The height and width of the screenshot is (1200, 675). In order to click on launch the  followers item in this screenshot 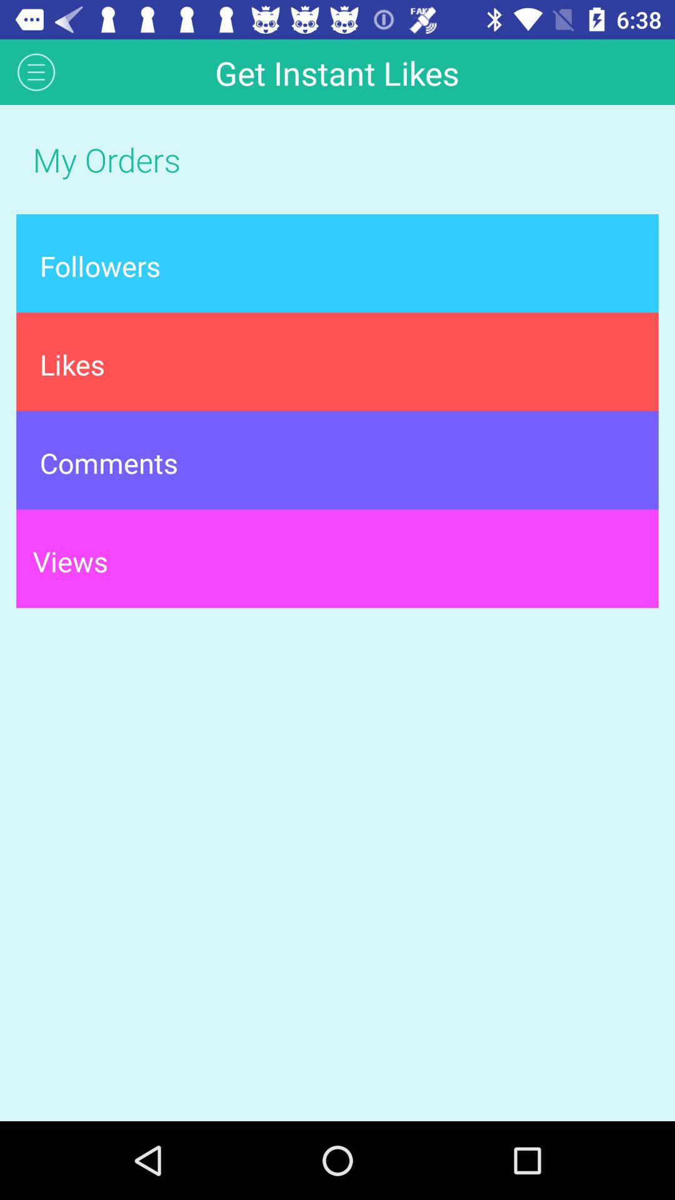, I will do `click(337, 263)`.